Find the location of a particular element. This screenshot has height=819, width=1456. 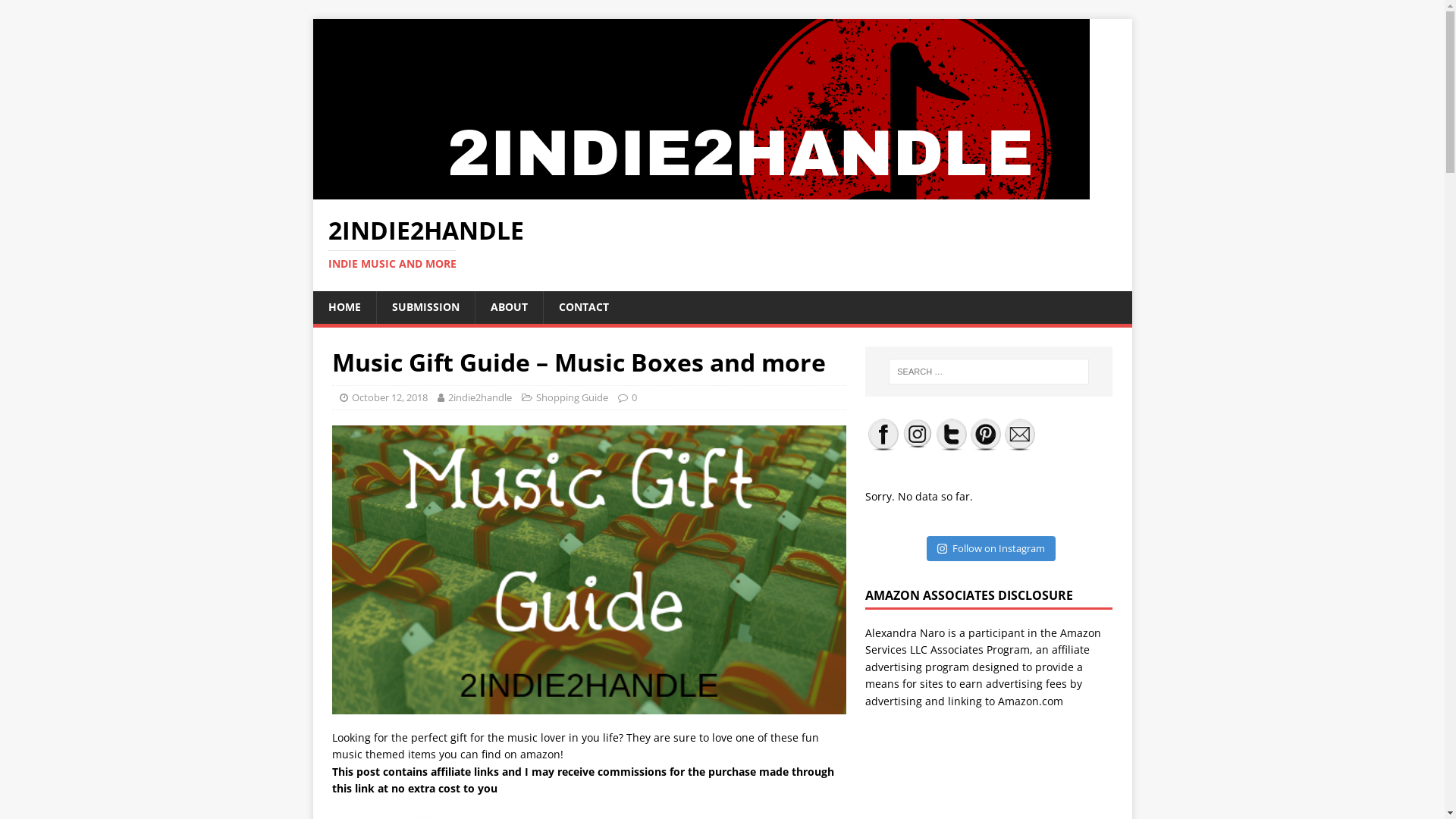

Shopping Guide is located at coordinates (572, 397).